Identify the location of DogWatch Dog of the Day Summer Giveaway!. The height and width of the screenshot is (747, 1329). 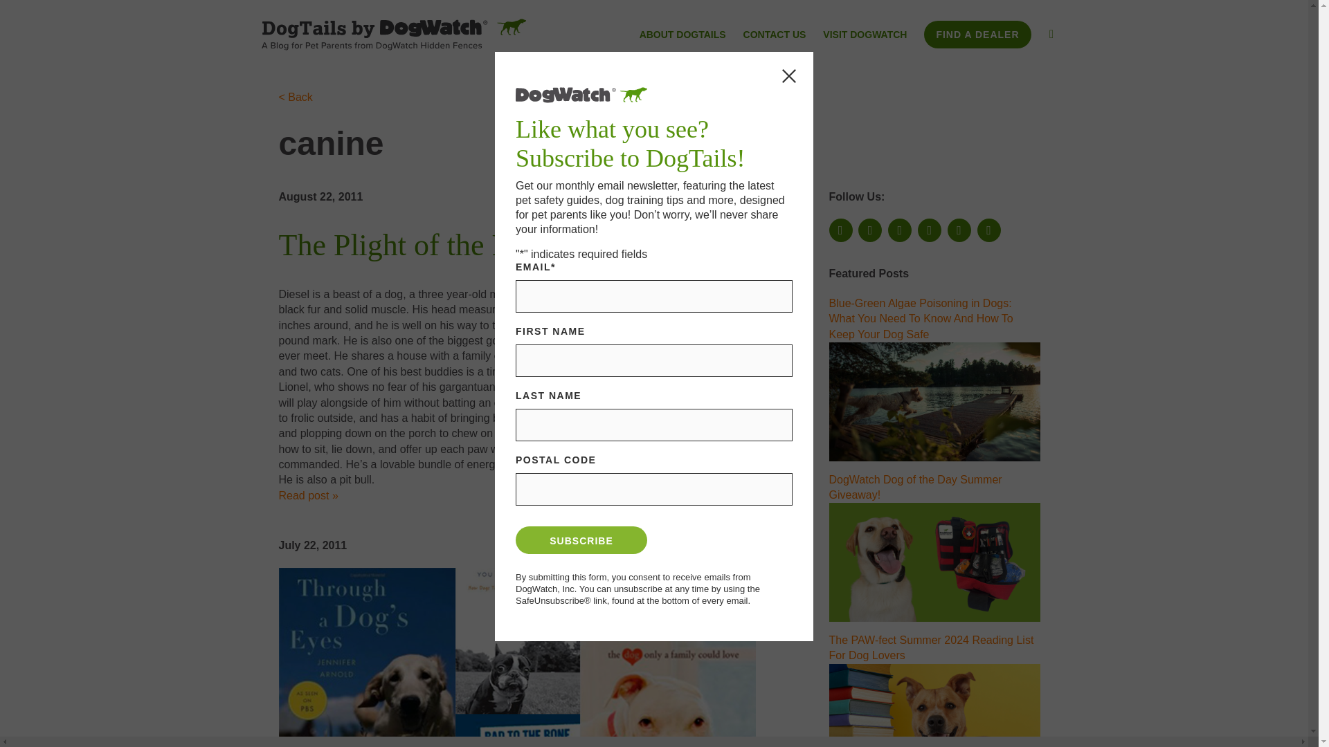
(934, 562).